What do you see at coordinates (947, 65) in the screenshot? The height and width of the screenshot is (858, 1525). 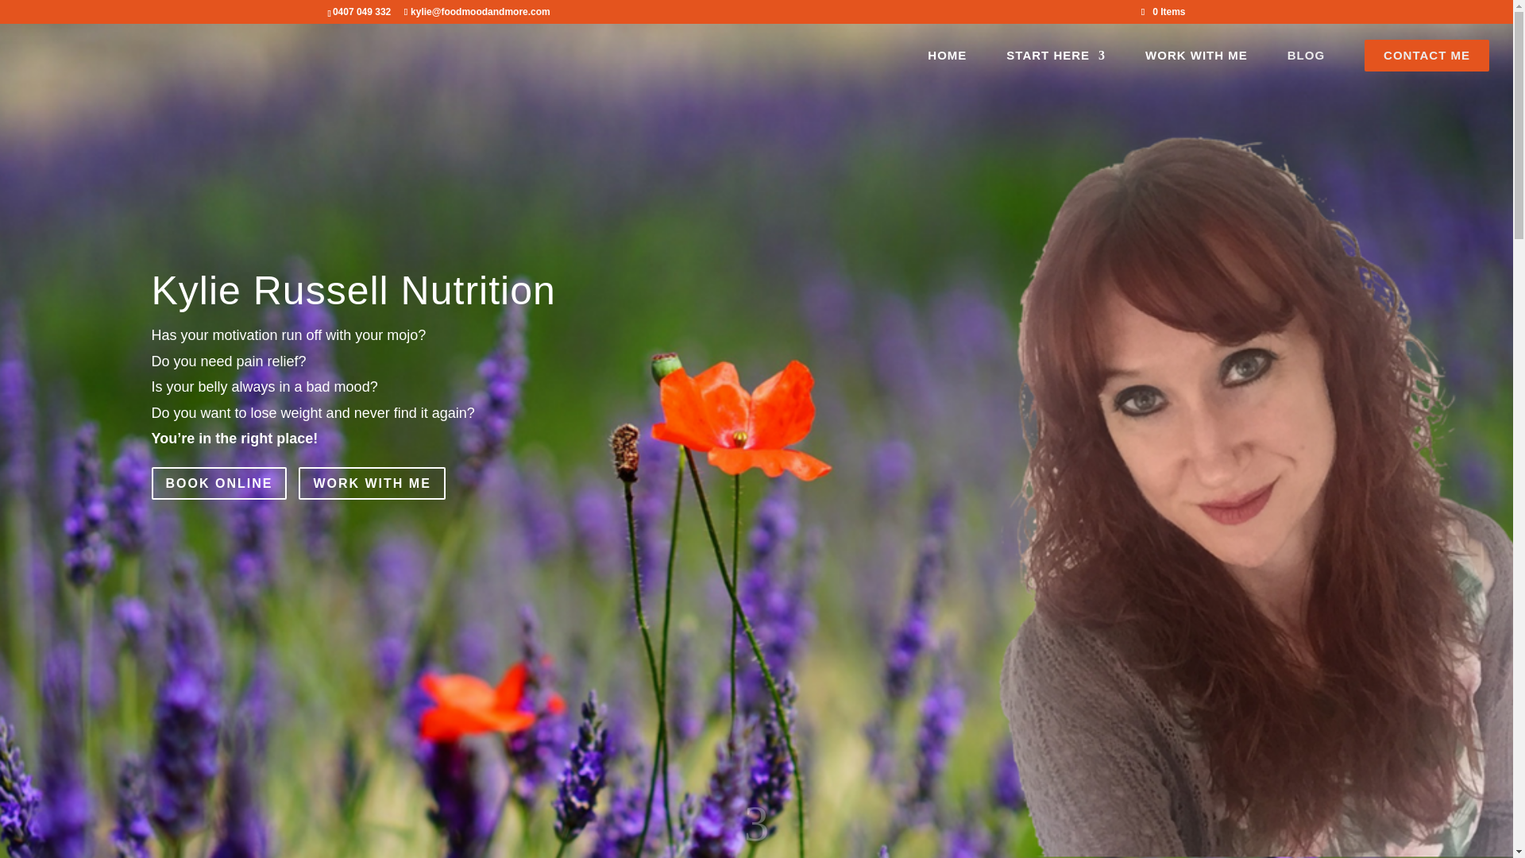 I see `HOME` at bounding box center [947, 65].